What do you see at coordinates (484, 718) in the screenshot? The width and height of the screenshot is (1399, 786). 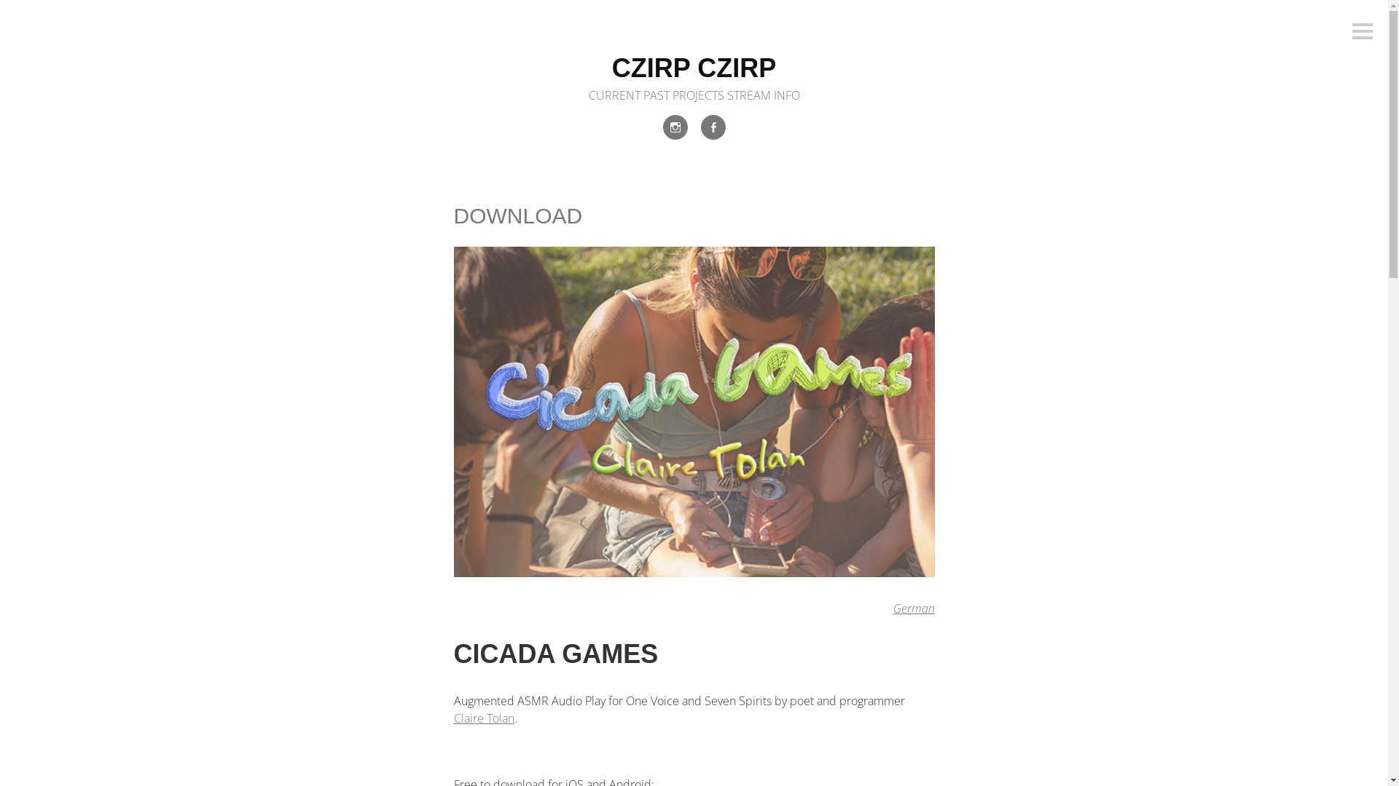 I see `Claire Tolan` at bounding box center [484, 718].